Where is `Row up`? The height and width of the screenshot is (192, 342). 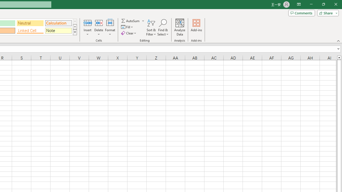 Row up is located at coordinates (75, 21).